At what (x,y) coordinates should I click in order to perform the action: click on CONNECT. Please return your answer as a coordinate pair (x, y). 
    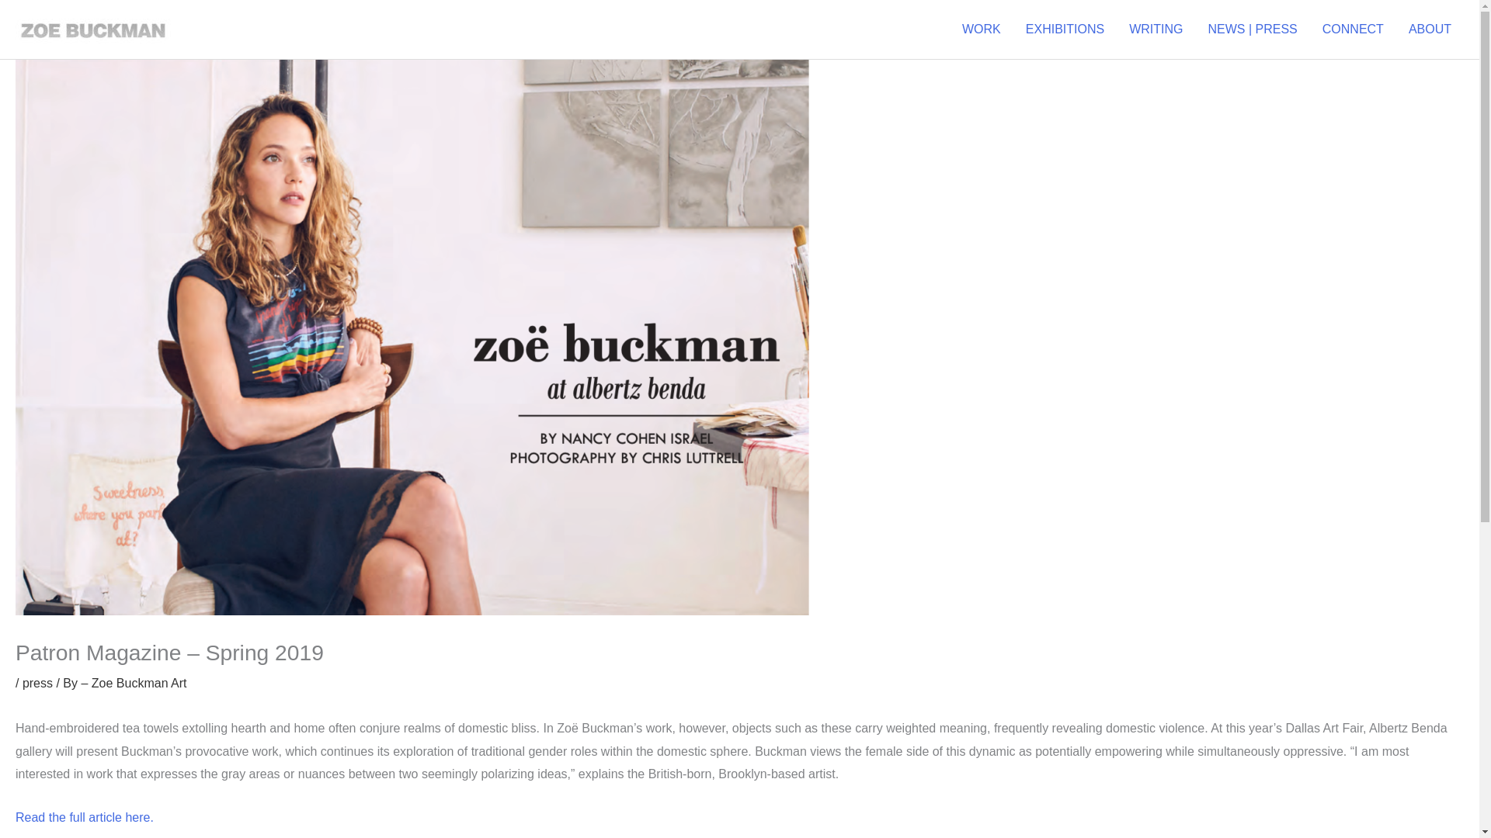
    Looking at the image, I should click on (1353, 29).